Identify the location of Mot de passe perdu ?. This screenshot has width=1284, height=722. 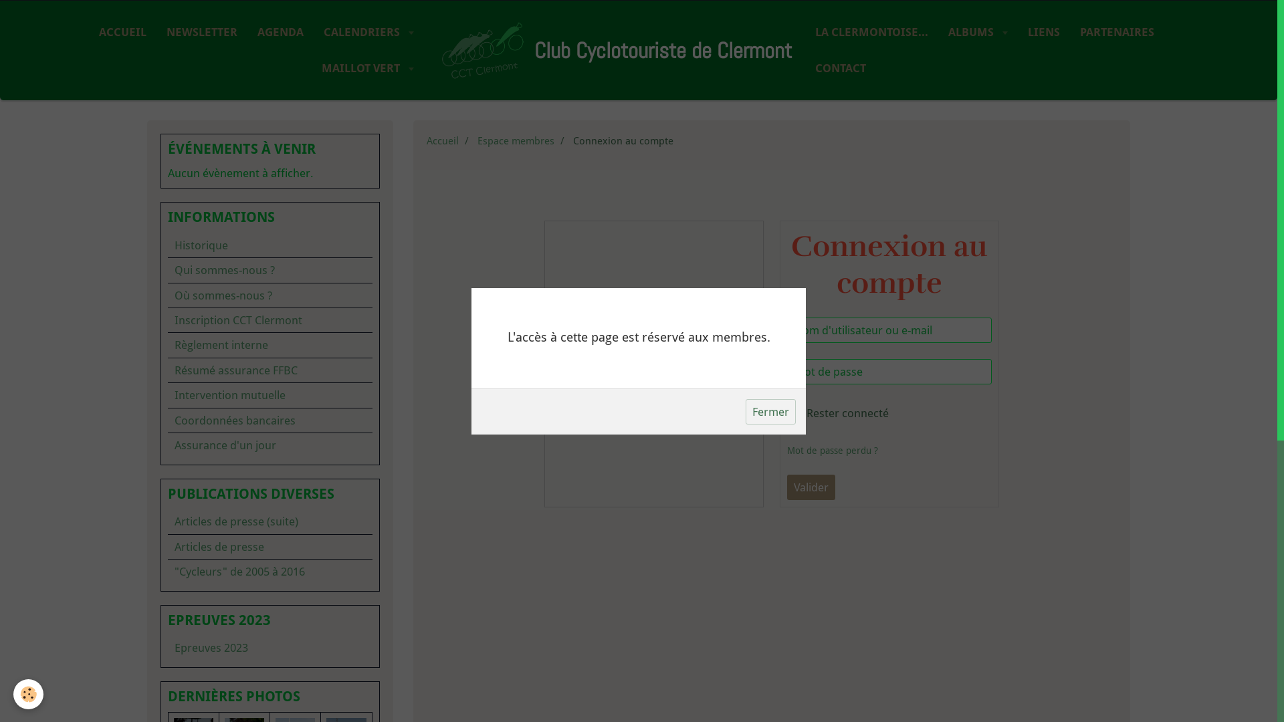
(833, 451).